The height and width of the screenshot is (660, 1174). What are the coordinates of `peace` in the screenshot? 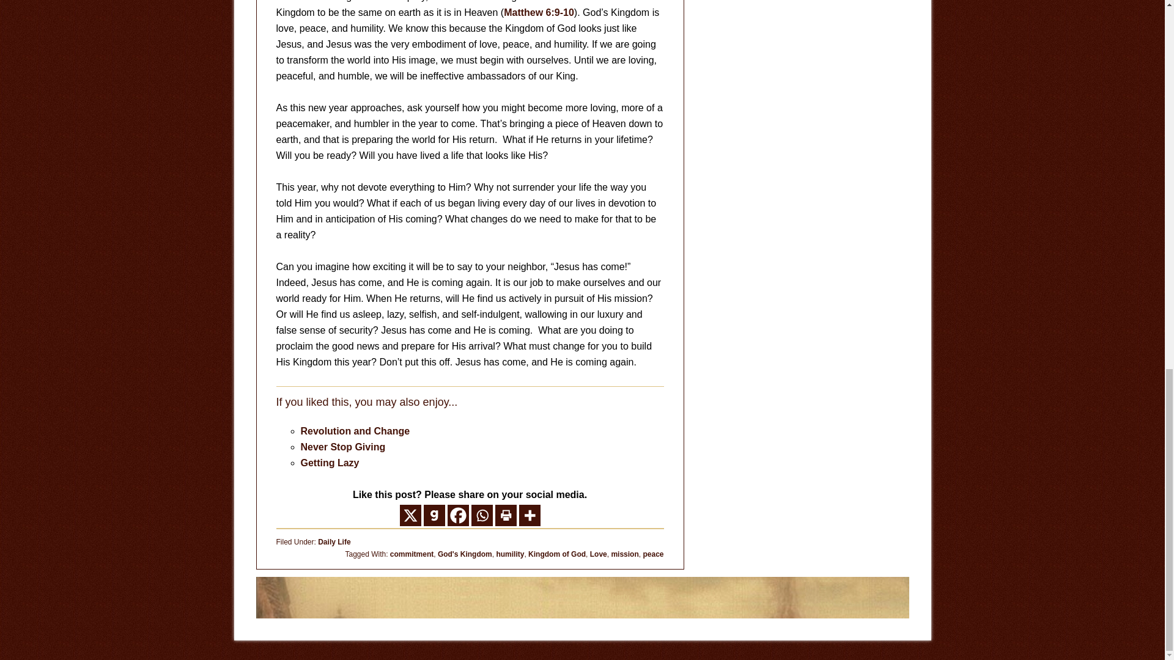 It's located at (652, 554).